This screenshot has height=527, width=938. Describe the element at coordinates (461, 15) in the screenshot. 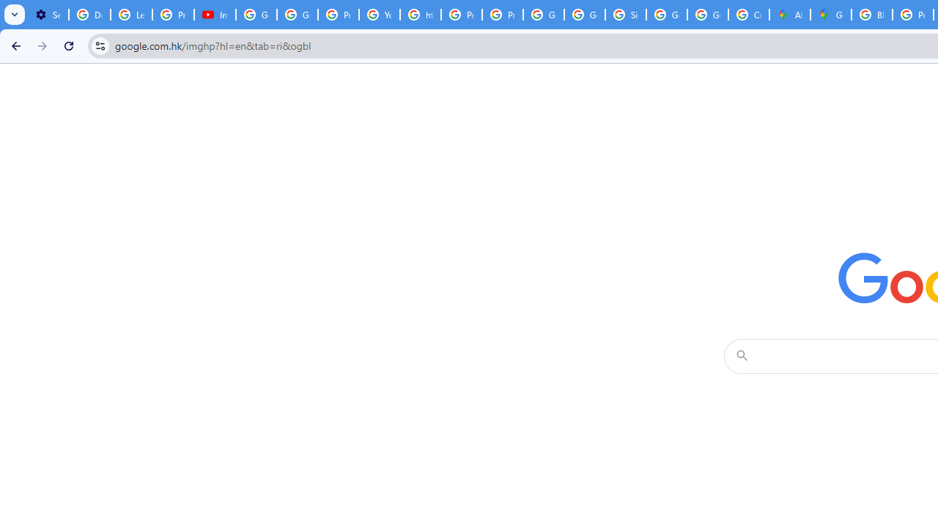

I see `Privacy Help Center - Policies Help` at that location.